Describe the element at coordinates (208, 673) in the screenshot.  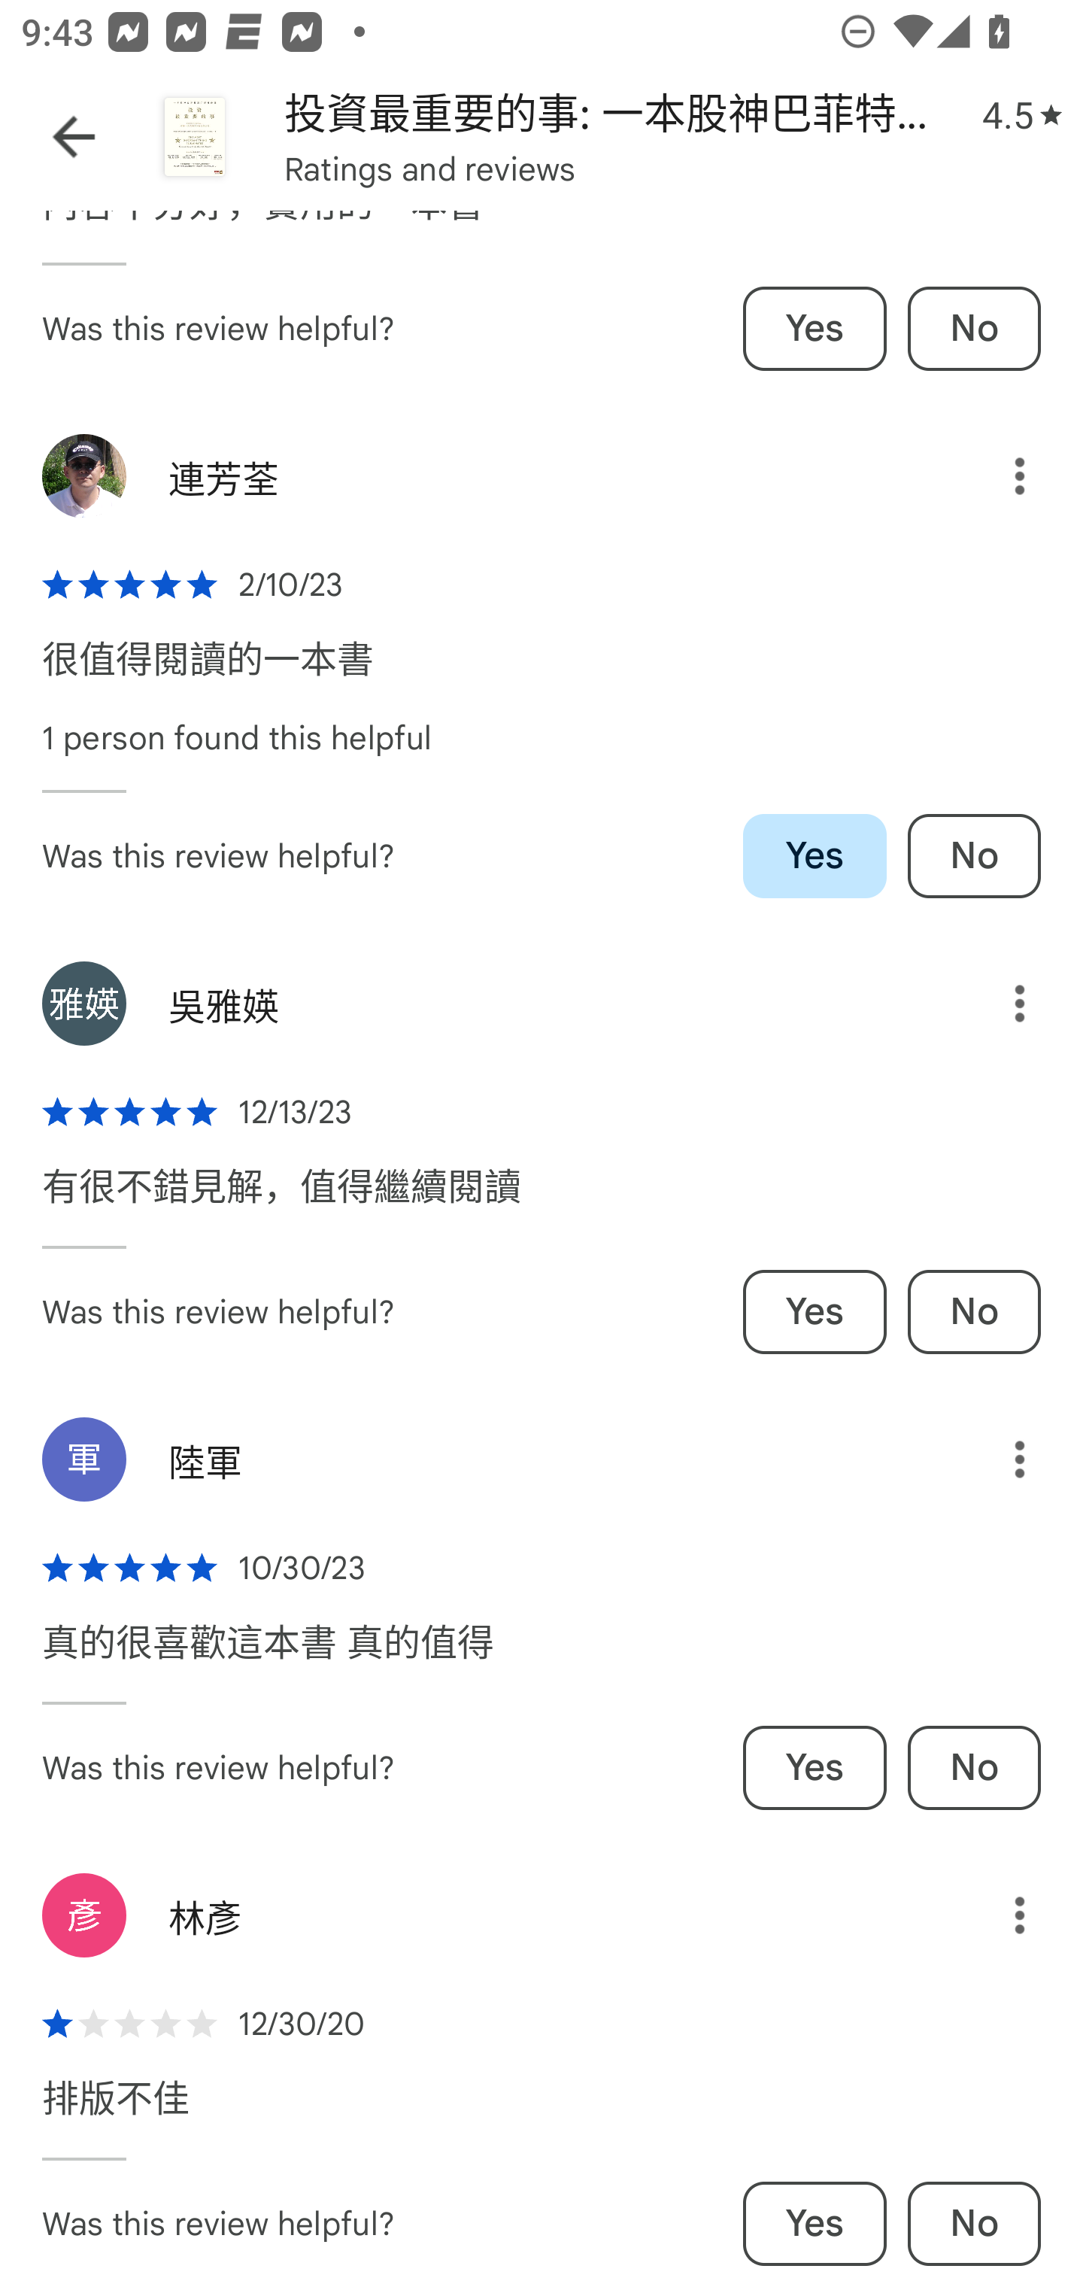
I see `很值得閱讀的一本書` at that location.